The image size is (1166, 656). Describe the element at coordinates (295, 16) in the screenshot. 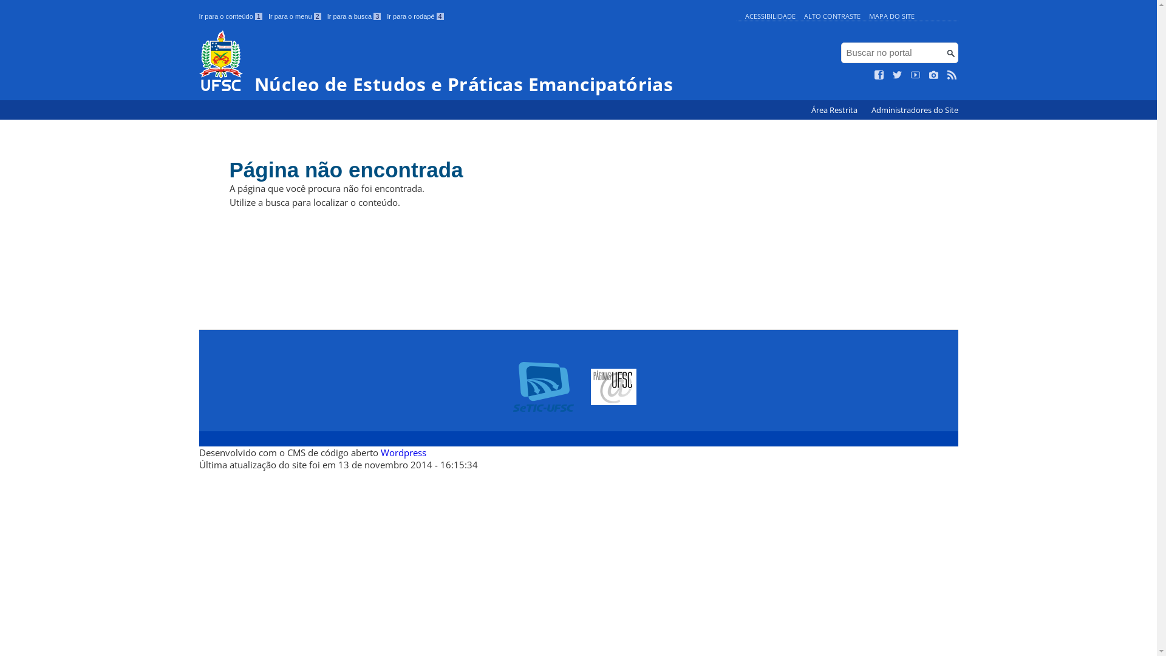

I see `Ir para o menu 2` at that location.